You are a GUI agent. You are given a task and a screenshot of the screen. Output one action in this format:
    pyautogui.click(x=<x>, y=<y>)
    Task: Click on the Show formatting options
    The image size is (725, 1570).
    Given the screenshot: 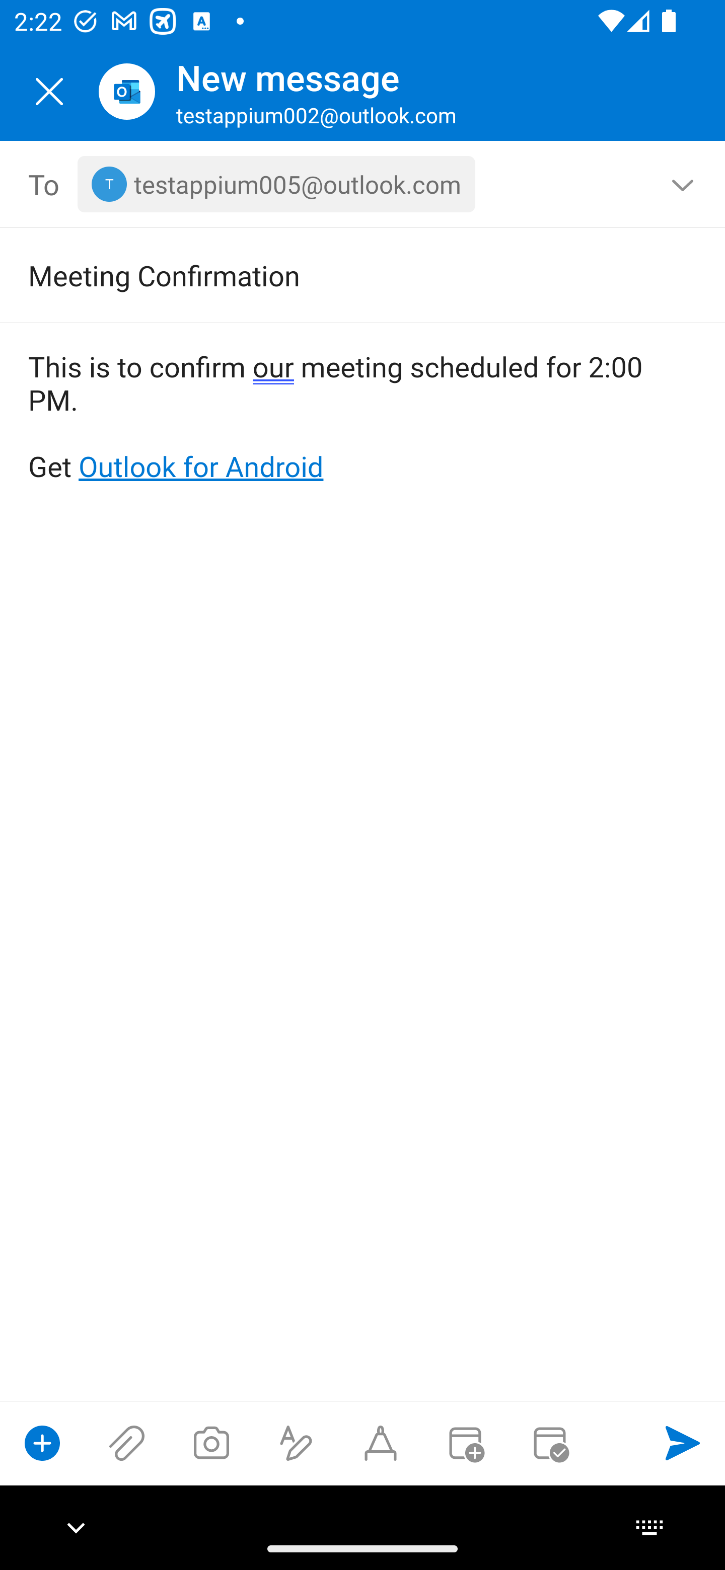 What is the action you would take?
    pyautogui.click(x=296, y=1443)
    